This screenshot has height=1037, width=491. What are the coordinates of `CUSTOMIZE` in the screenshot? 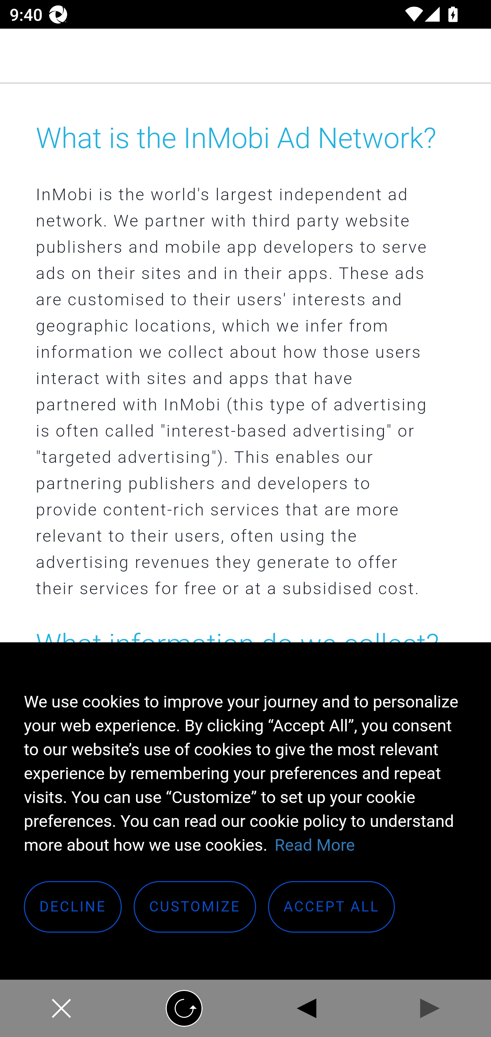 It's located at (195, 907).